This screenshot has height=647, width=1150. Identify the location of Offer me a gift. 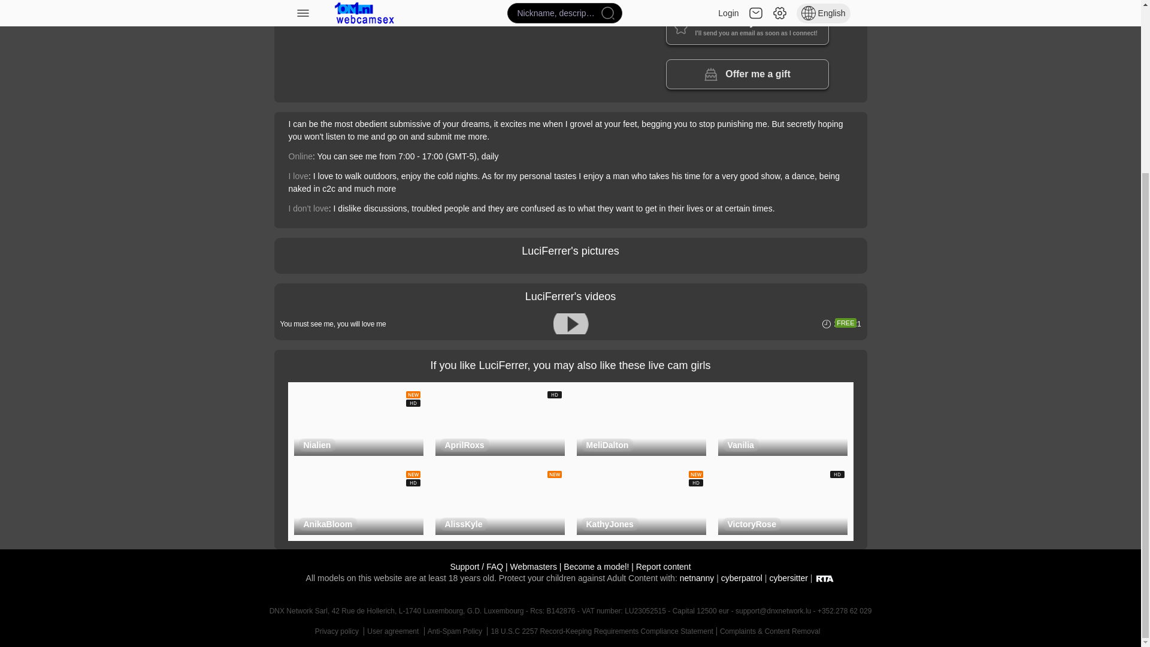
(747, 74).